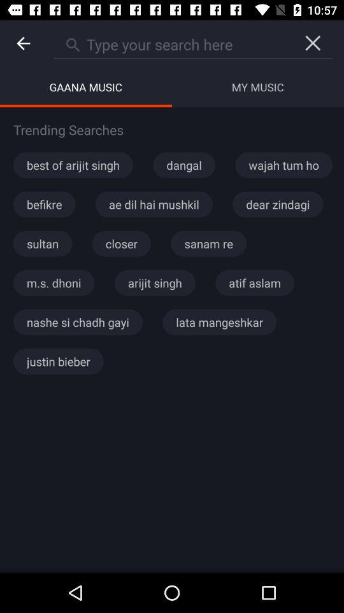 The height and width of the screenshot is (613, 344). What do you see at coordinates (255, 283) in the screenshot?
I see `open atif aslam icon` at bounding box center [255, 283].